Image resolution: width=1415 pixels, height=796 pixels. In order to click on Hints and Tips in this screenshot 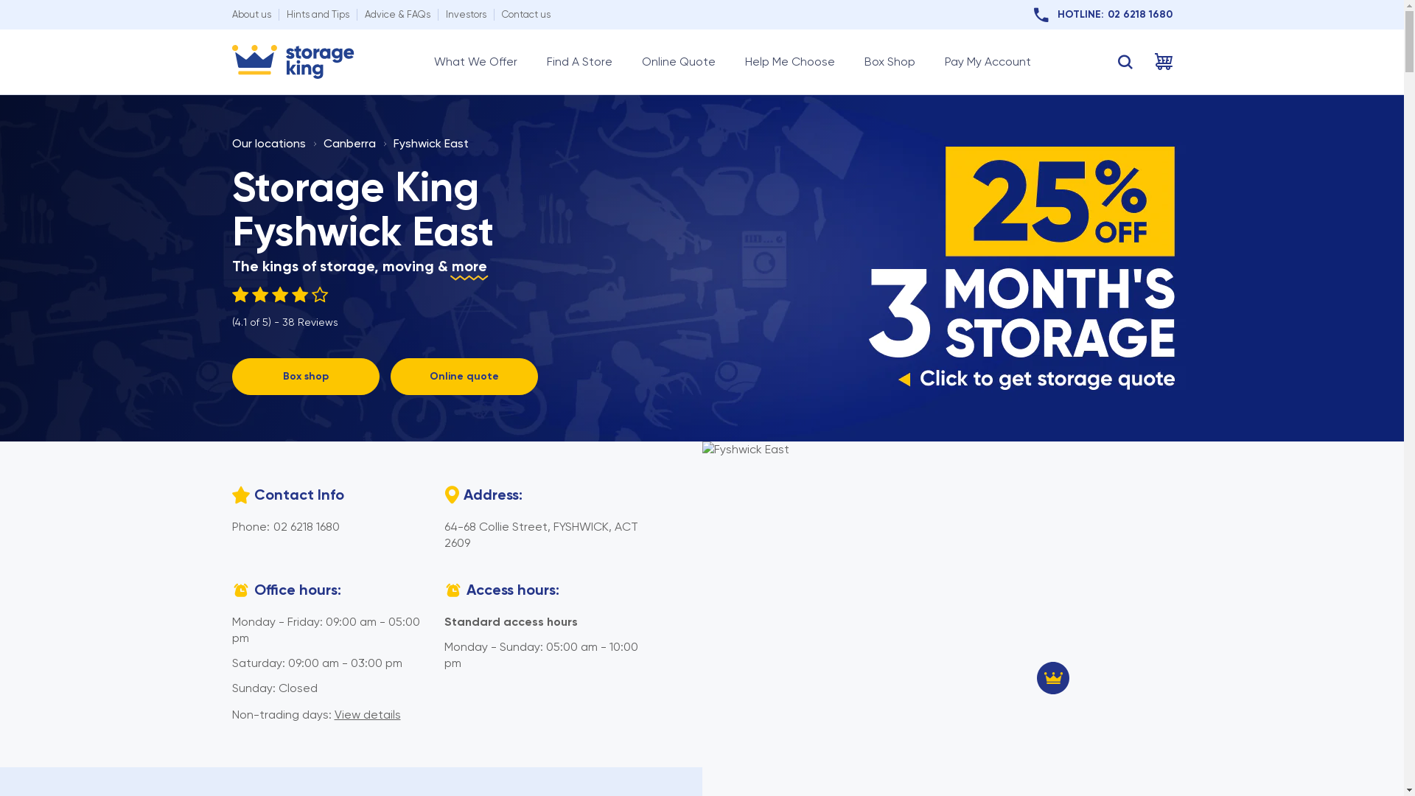, I will do `click(317, 15)`.